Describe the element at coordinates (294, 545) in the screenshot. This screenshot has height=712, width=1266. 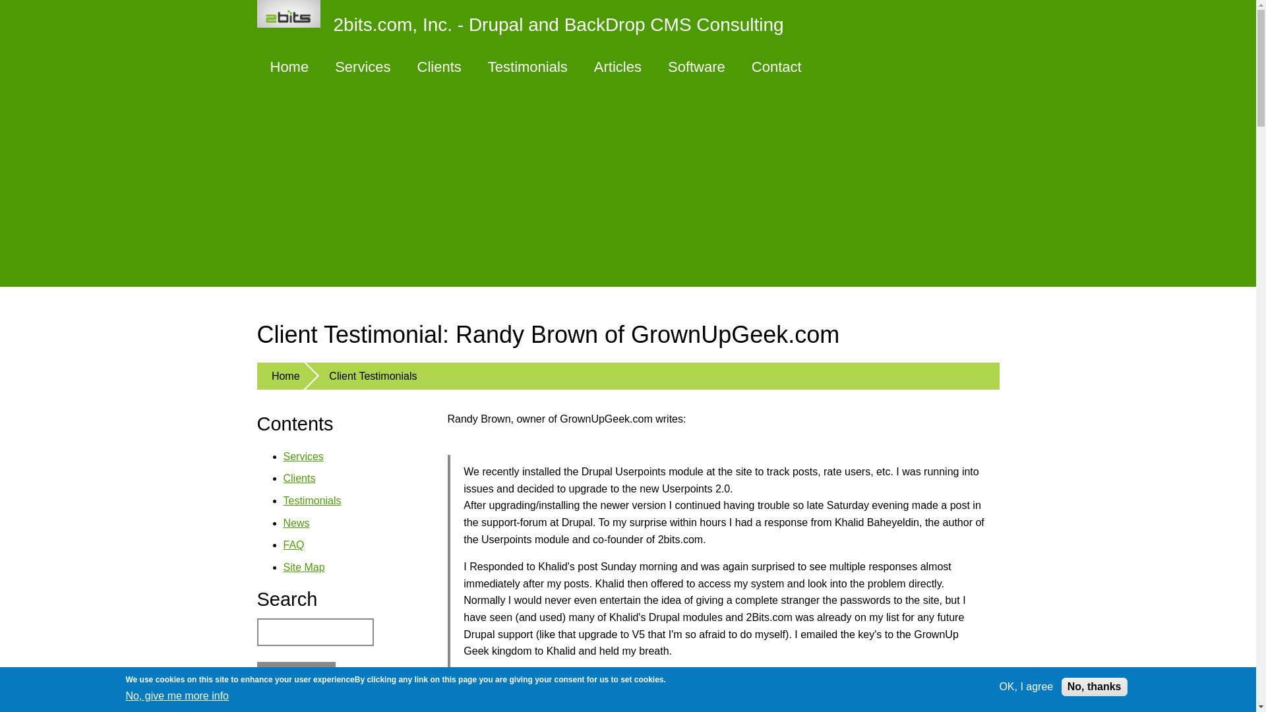
I see `FAQ` at that location.